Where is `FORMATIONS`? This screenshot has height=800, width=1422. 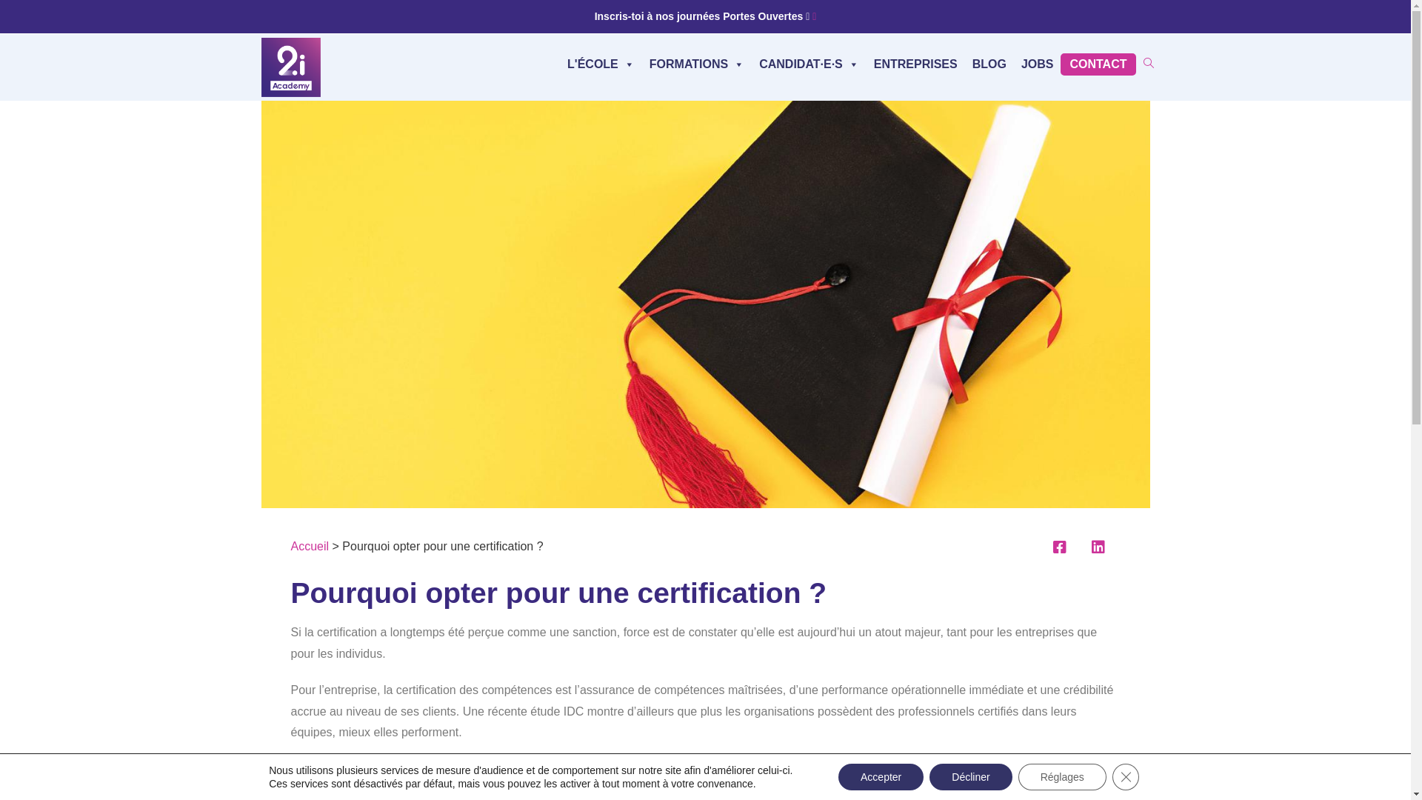
FORMATIONS is located at coordinates (697, 64).